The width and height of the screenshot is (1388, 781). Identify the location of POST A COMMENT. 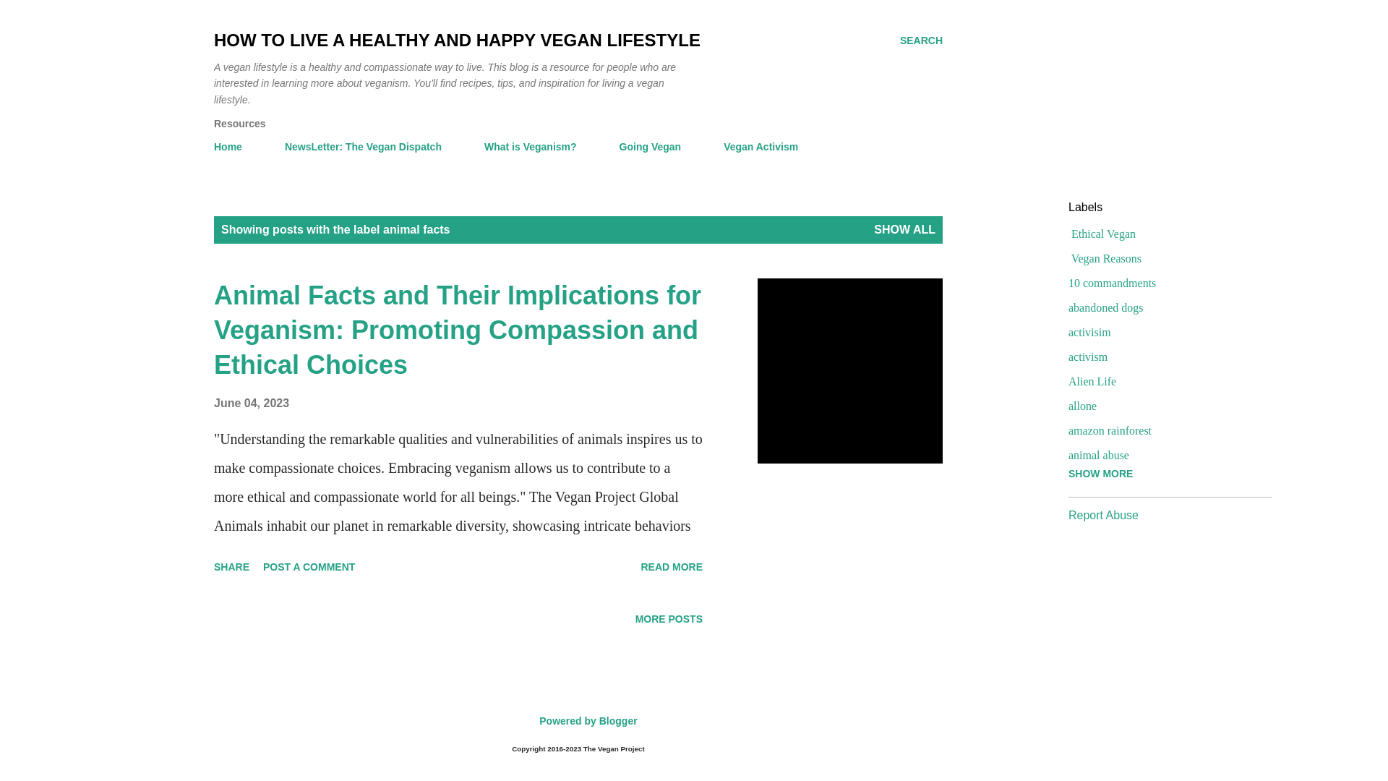
(309, 567).